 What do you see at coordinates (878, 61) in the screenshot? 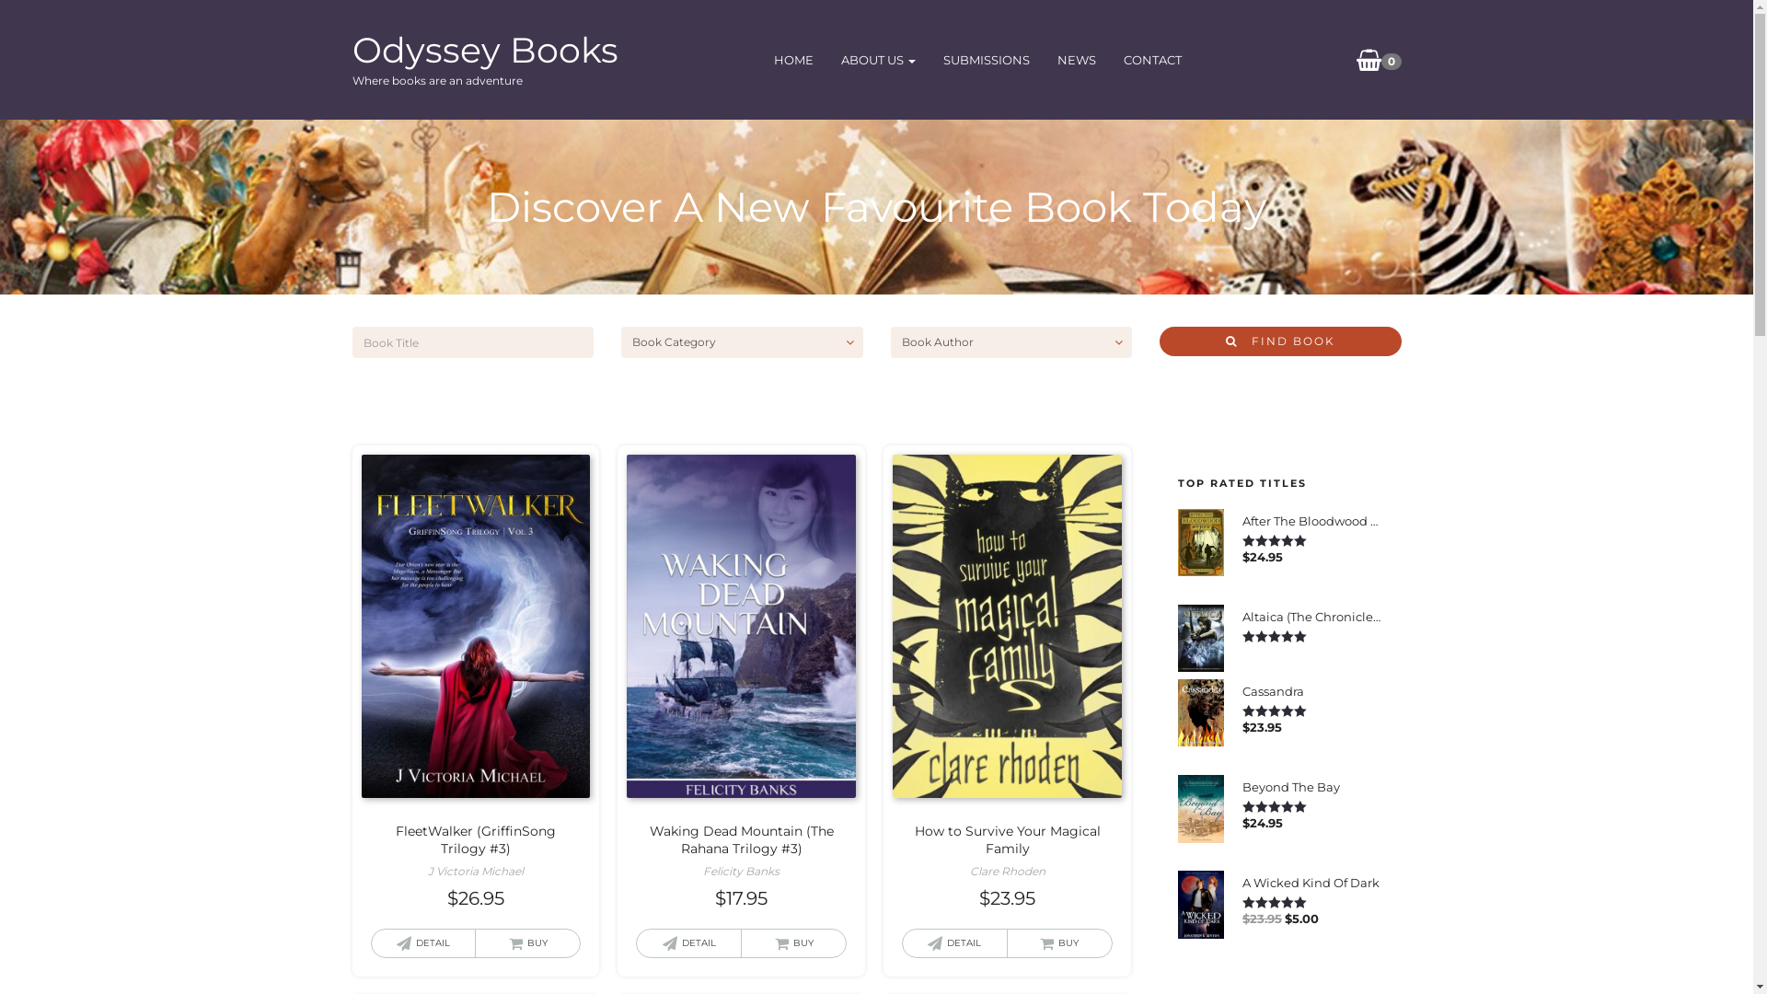
I see `ABOUT US` at bounding box center [878, 61].